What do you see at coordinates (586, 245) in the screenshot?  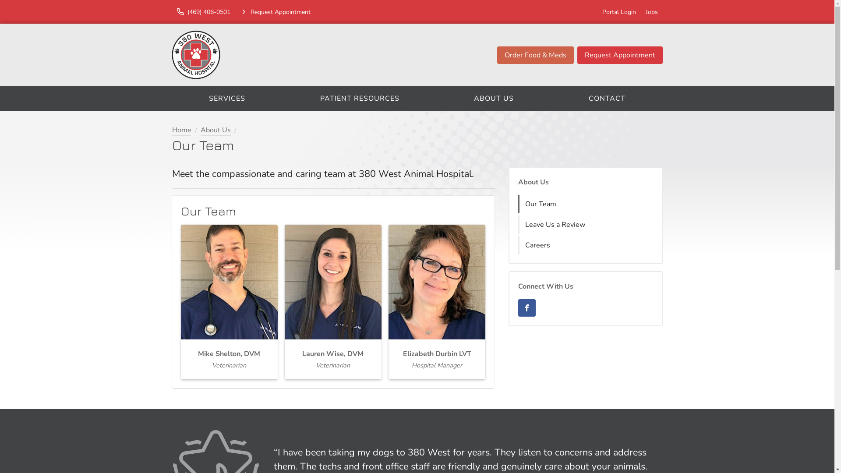 I see `Careers` at bounding box center [586, 245].